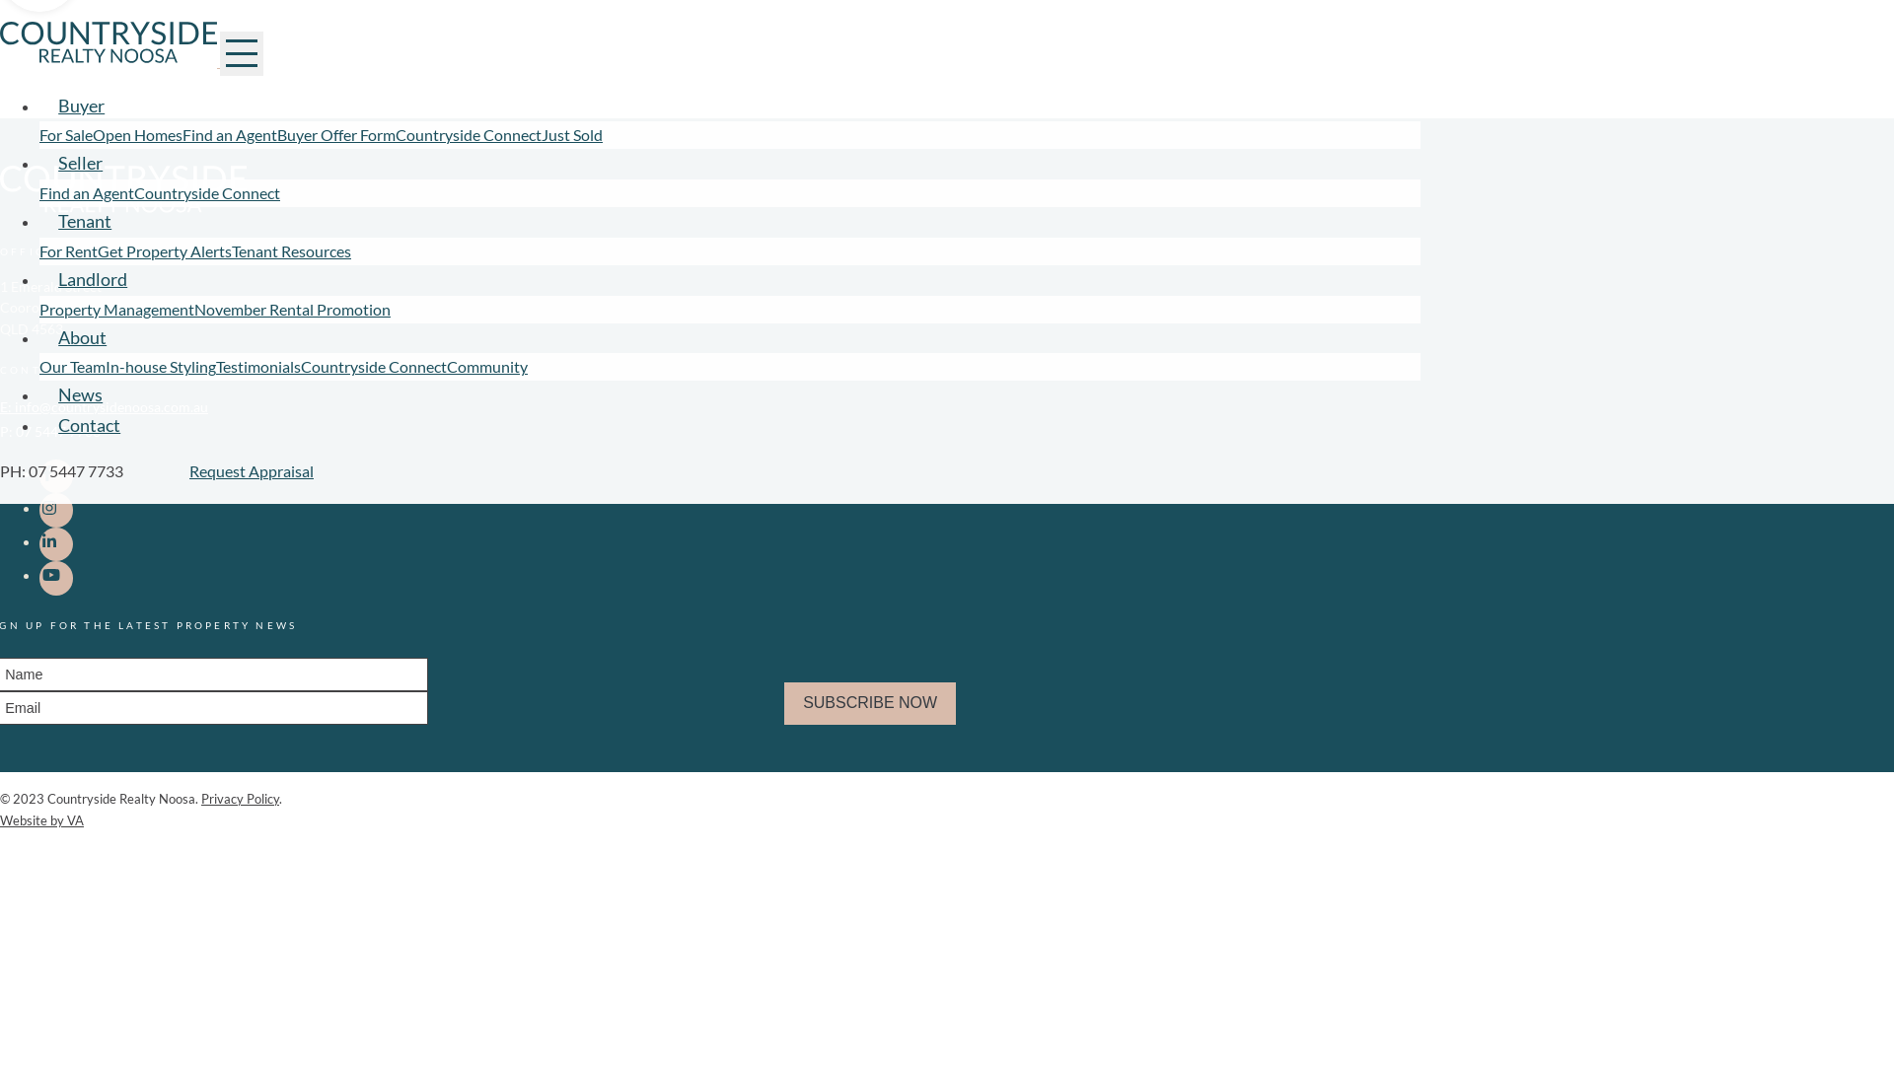  What do you see at coordinates (80, 164) in the screenshot?
I see `Seller` at bounding box center [80, 164].